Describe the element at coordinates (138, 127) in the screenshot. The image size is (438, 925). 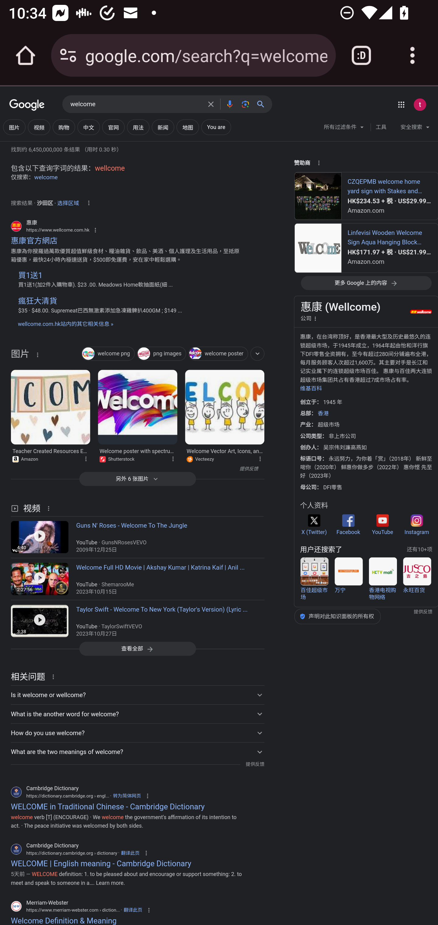
I see `添加“用法” 用法` at that location.